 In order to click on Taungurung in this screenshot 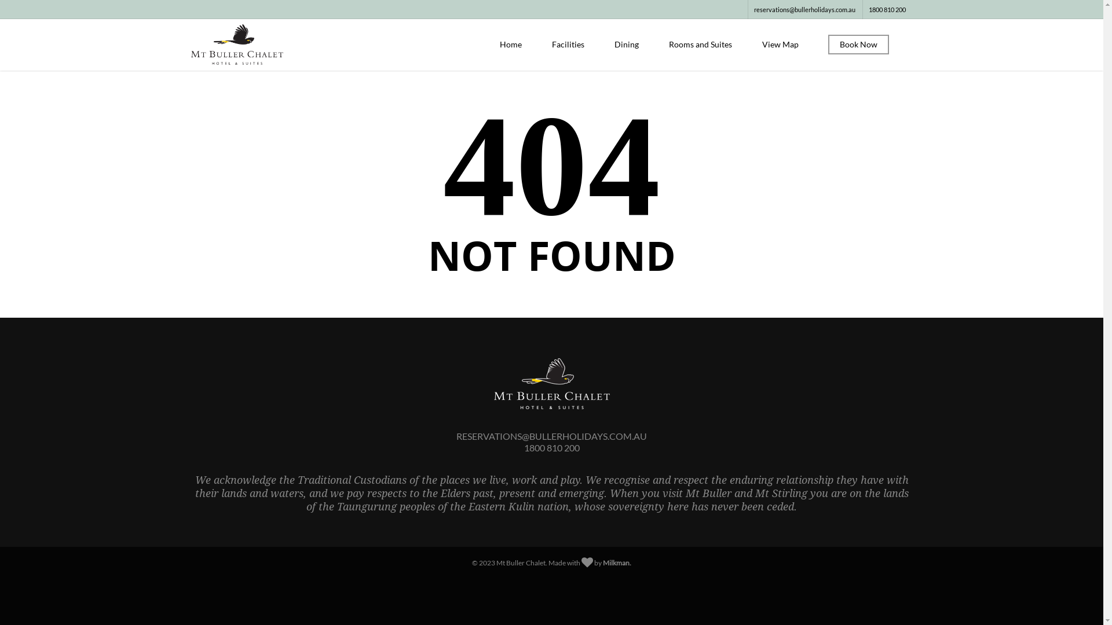, I will do `click(367, 507)`.